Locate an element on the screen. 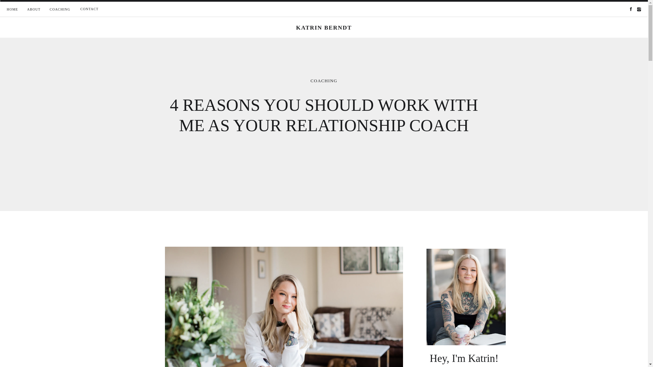 The width and height of the screenshot is (653, 367). ABOUT is located at coordinates (33, 10).